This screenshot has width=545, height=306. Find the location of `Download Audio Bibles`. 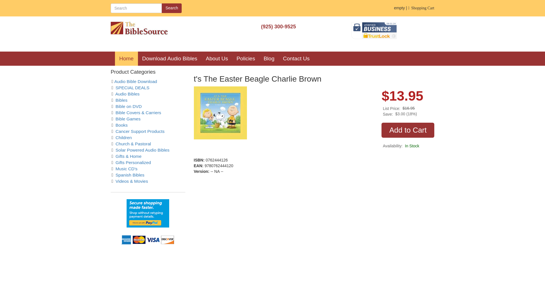

Download Audio Bibles is located at coordinates (170, 59).